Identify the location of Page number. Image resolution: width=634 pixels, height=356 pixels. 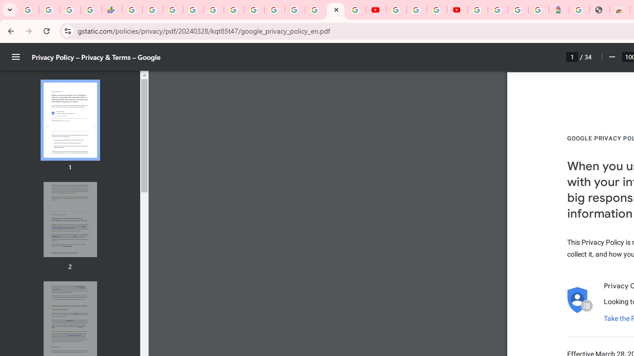
(572, 56).